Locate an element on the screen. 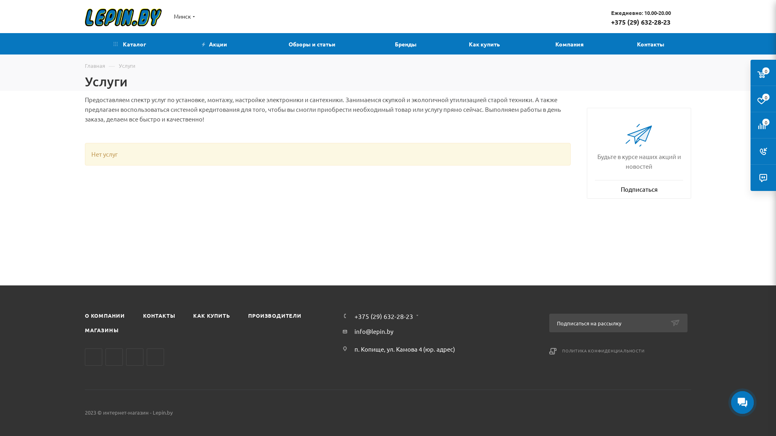  Instagram is located at coordinates (135, 357).